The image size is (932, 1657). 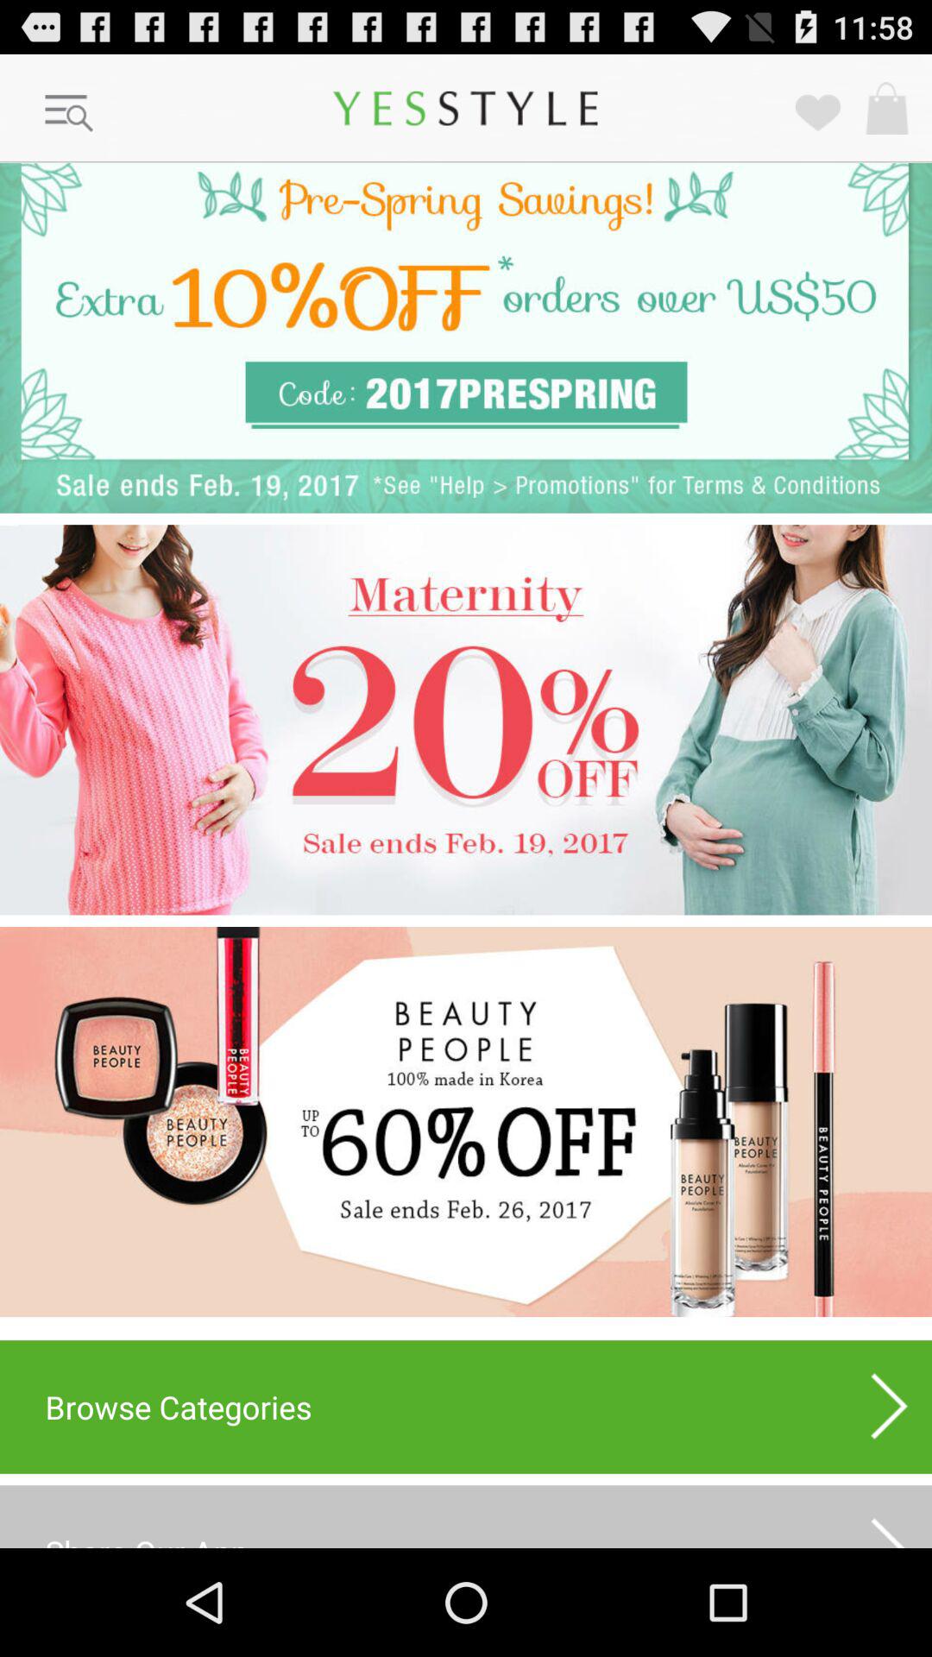 What do you see at coordinates (70, 114) in the screenshot?
I see `menu options` at bounding box center [70, 114].